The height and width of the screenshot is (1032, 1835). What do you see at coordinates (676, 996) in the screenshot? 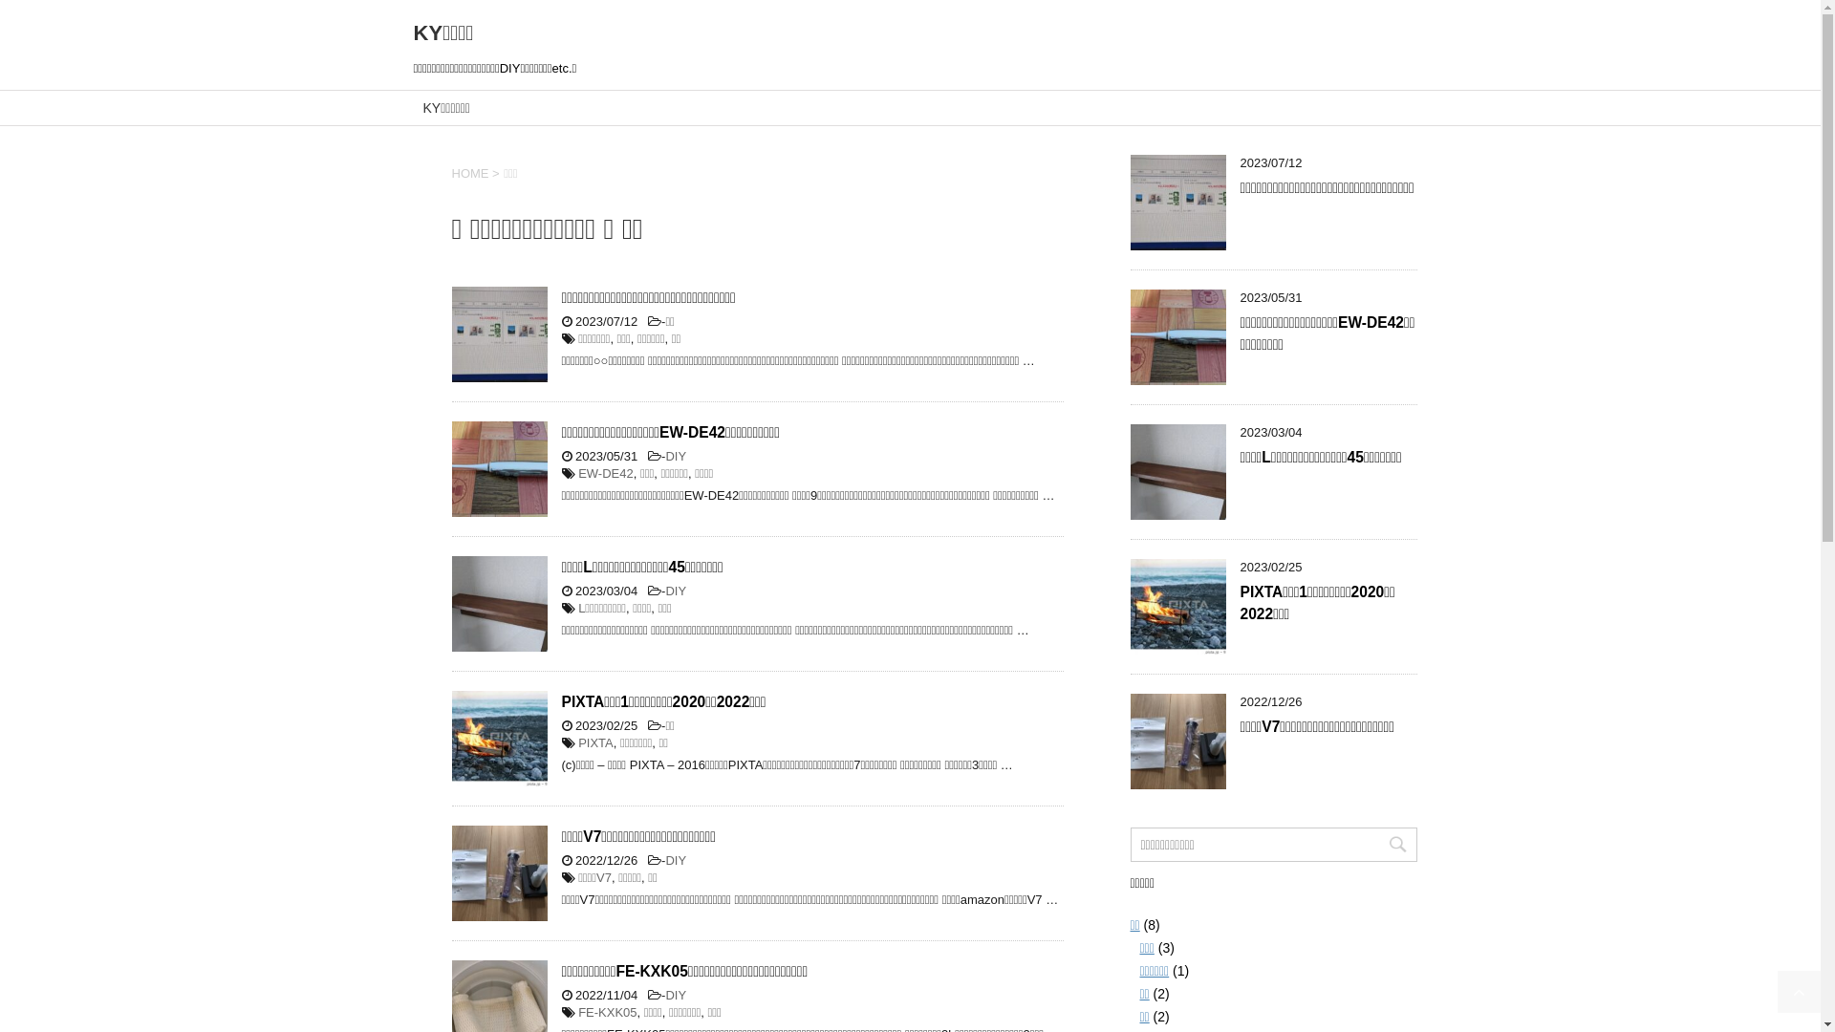
I see `DIY` at bounding box center [676, 996].